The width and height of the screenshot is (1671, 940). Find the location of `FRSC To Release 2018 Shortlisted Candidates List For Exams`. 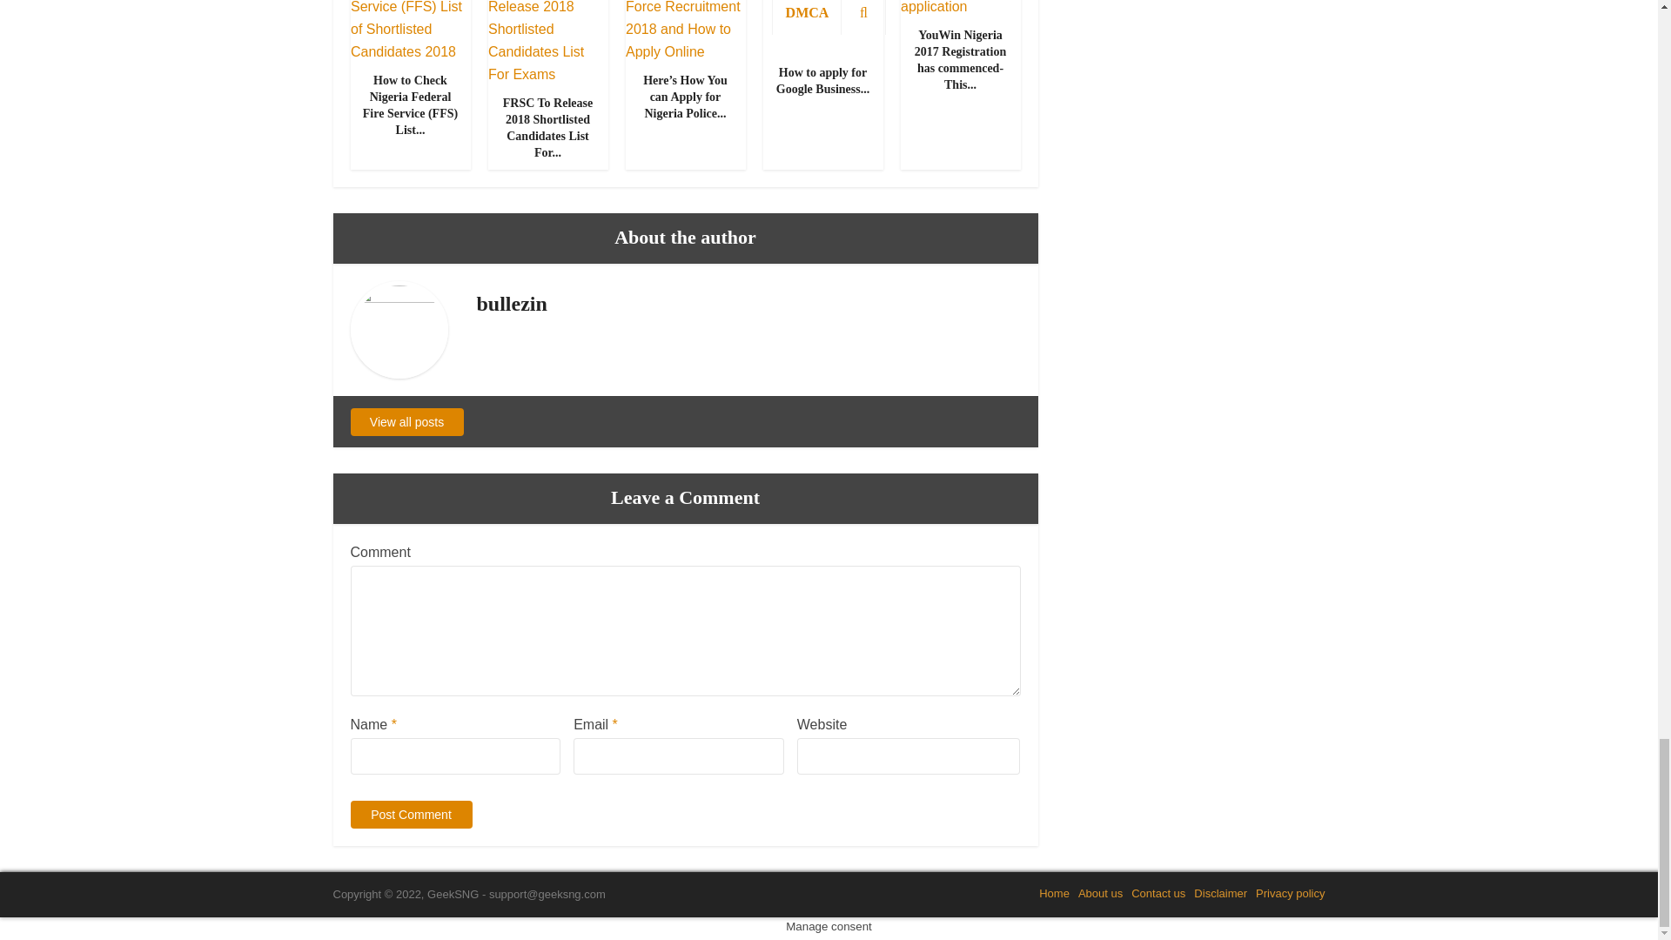

FRSC To Release 2018 Shortlisted Candidates List For Exams is located at coordinates (547, 28).